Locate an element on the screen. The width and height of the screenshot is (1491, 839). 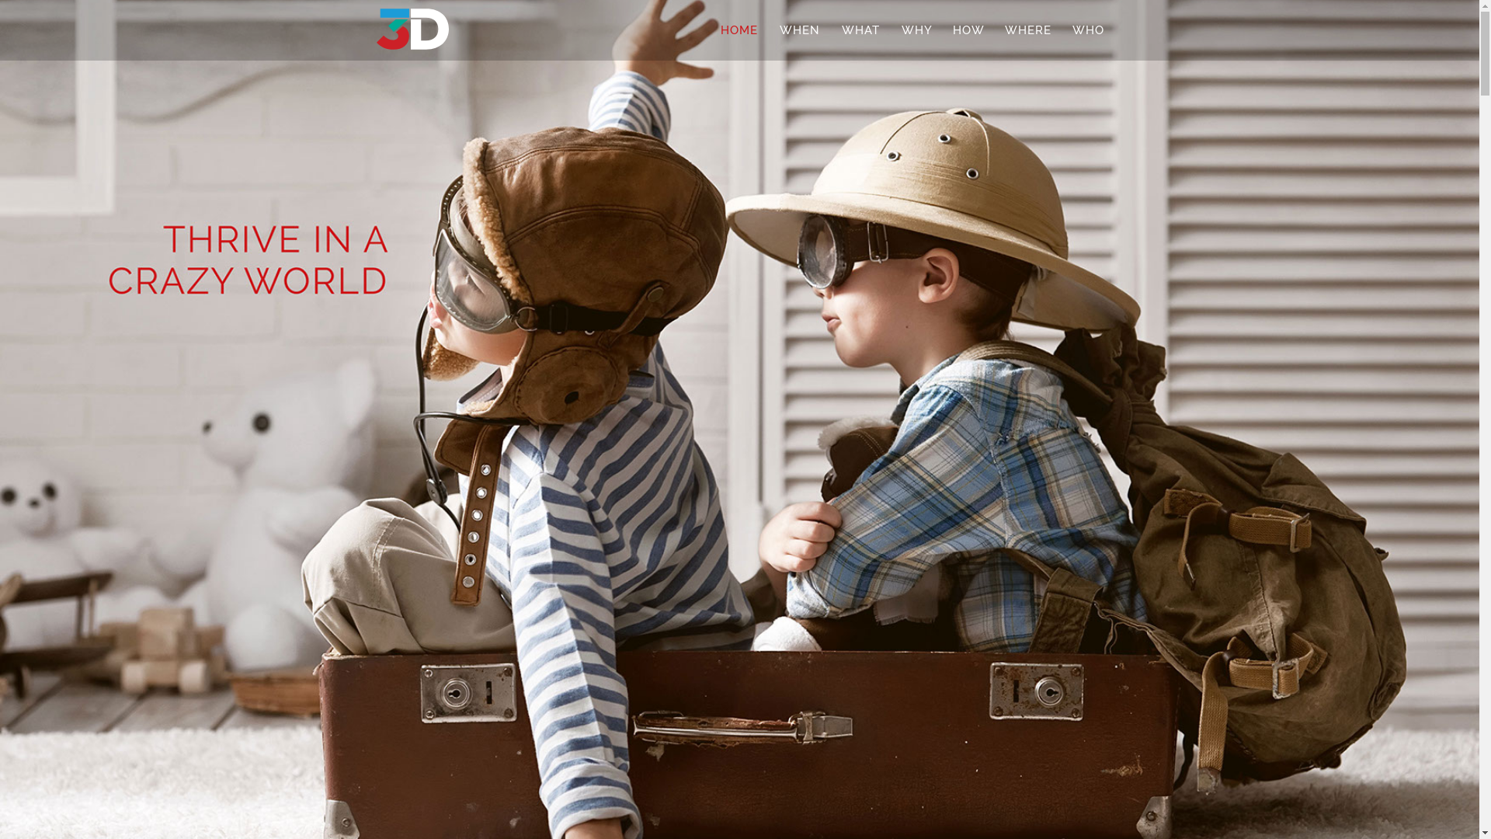
WHEN is located at coordinates (800, 30).